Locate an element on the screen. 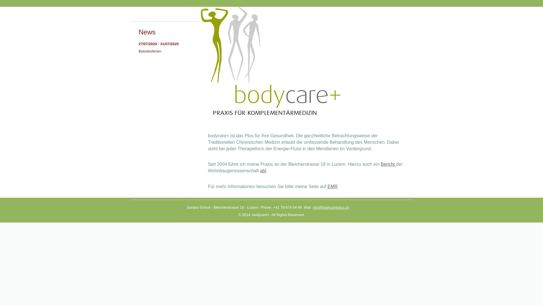 This screenshot has width=543, height=305. Bericht is located at coordinates (388, 164).